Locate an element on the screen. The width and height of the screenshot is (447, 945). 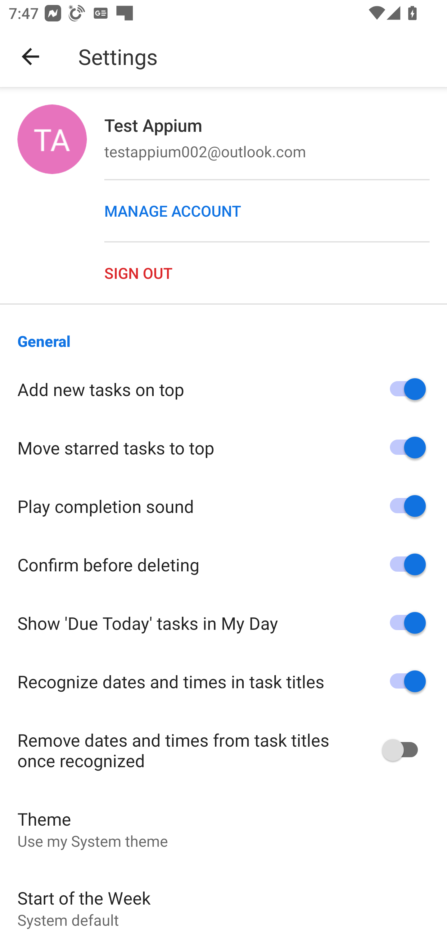
Recognize dates and times in task titles is located at coordinates (223, 681).